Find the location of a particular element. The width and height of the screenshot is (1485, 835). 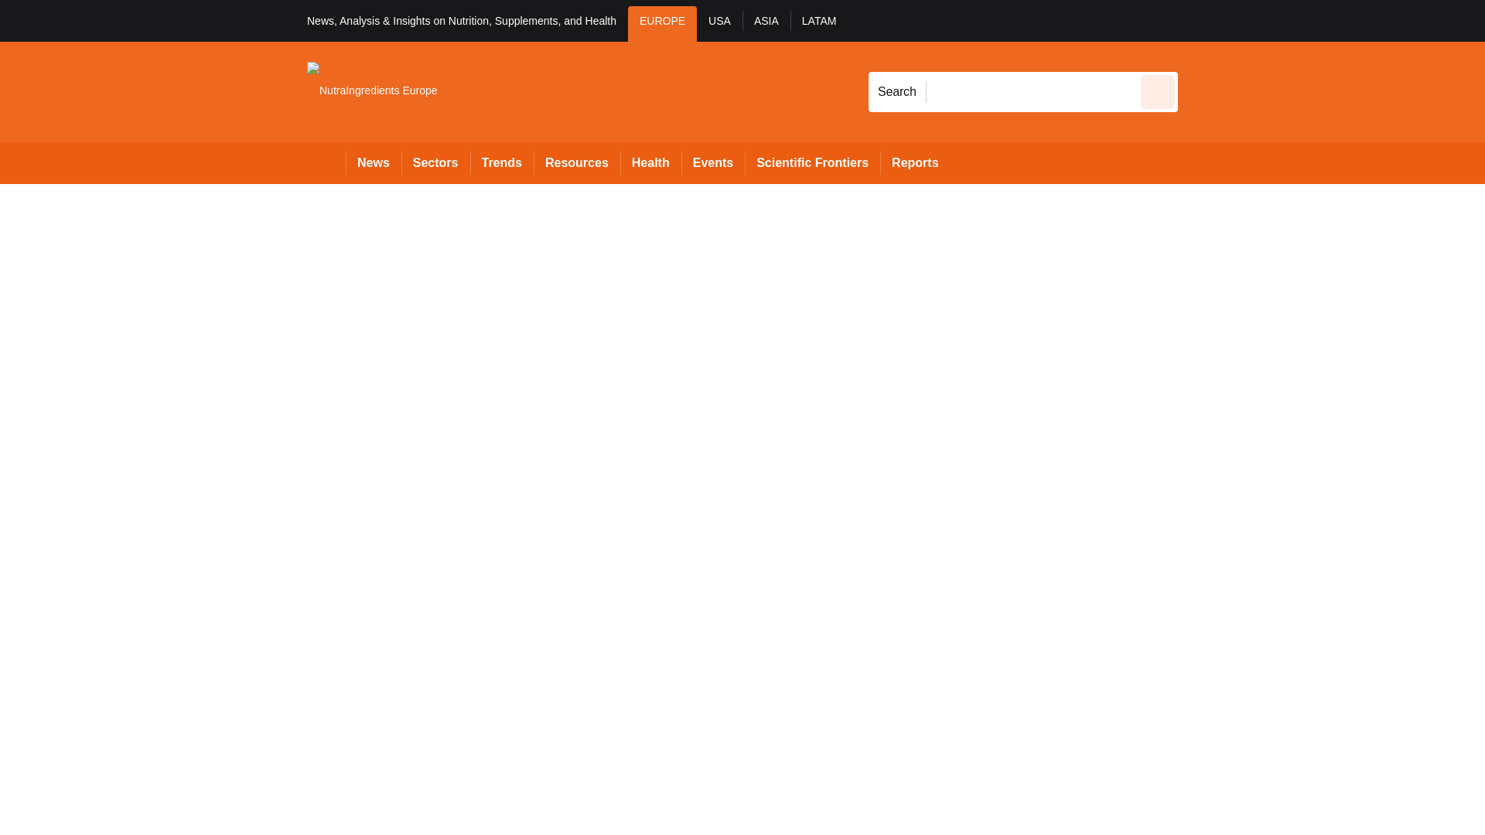

SUBSCRIBE is located at coordinates (1395, 20).